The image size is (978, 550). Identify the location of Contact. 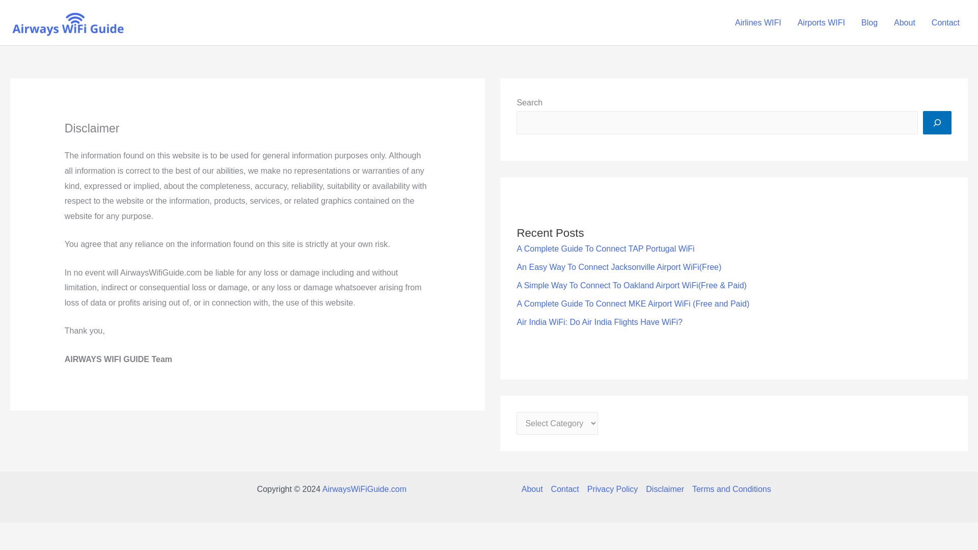
(564, 489).